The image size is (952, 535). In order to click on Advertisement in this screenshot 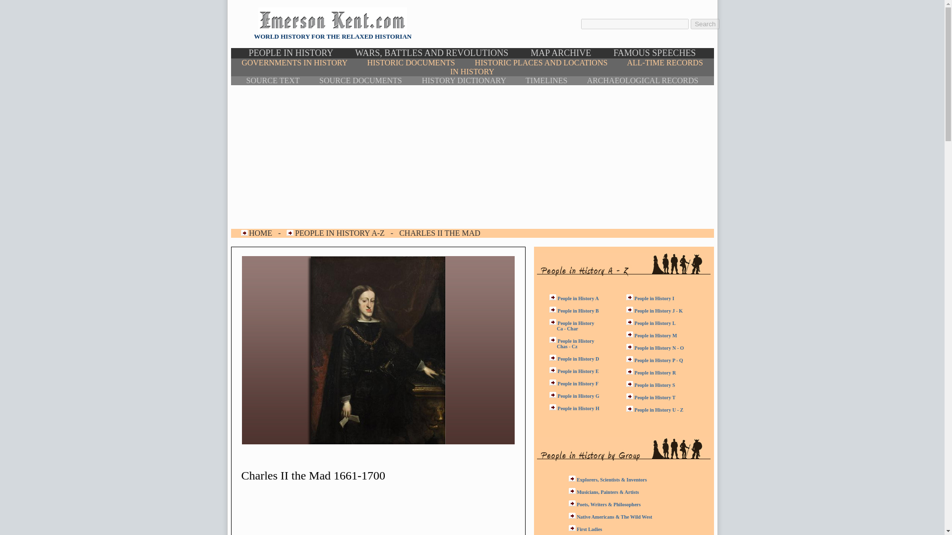, I will do `click(325, 513)`.